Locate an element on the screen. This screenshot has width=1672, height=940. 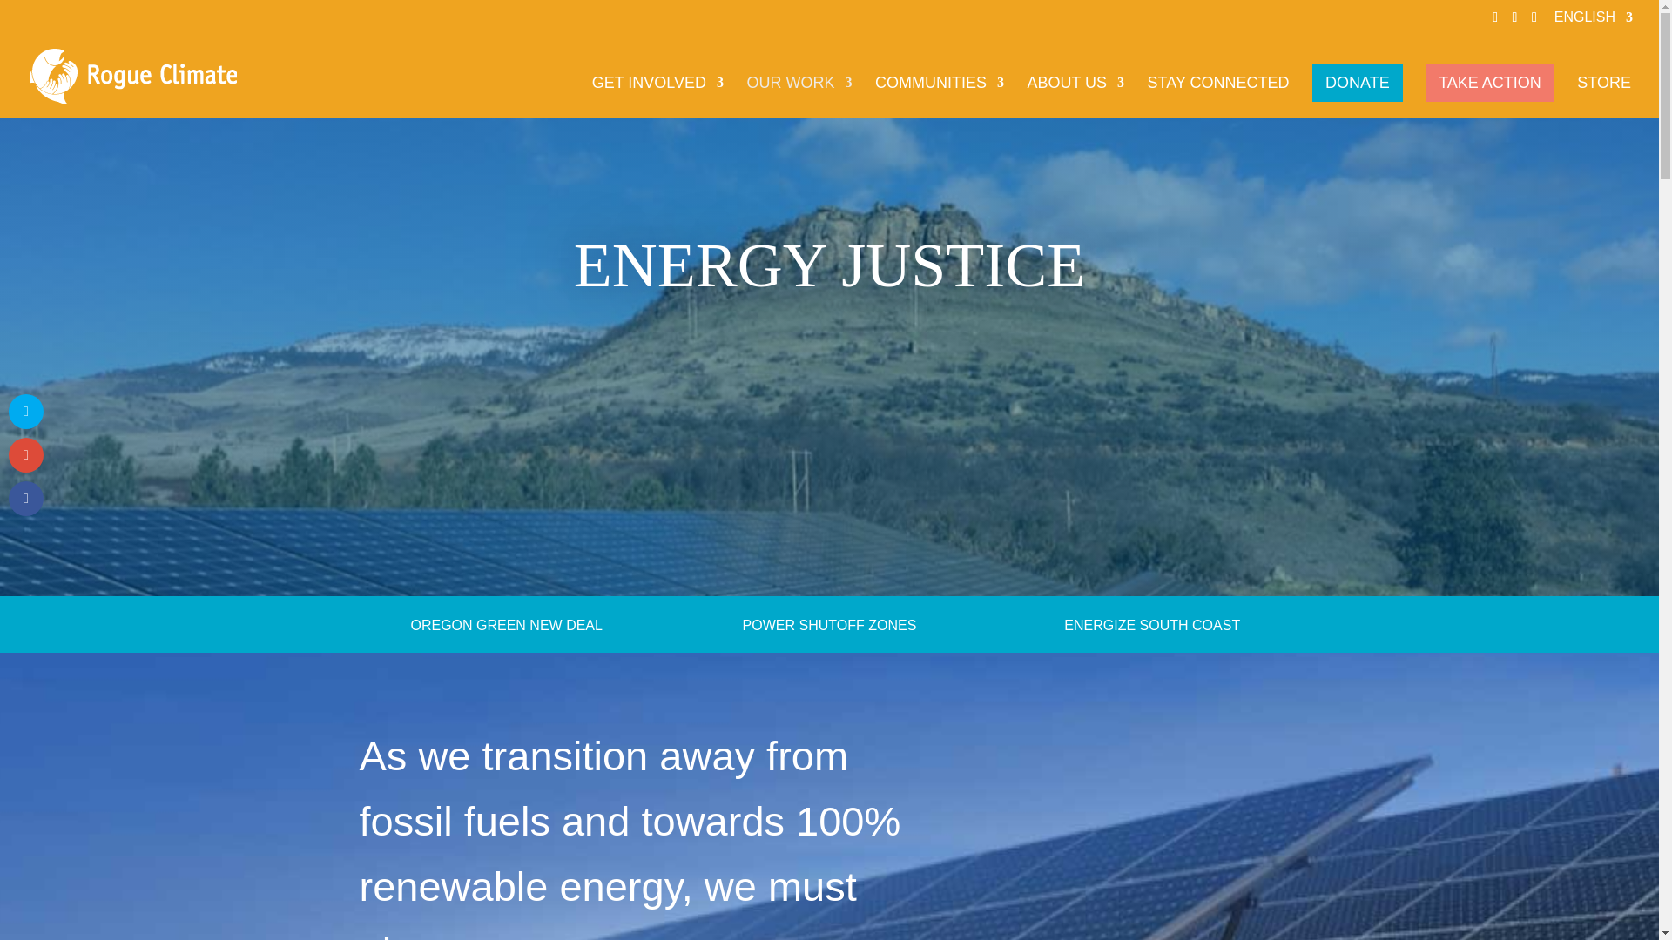
GET INVOLVED is located at coordinates (657, 97).